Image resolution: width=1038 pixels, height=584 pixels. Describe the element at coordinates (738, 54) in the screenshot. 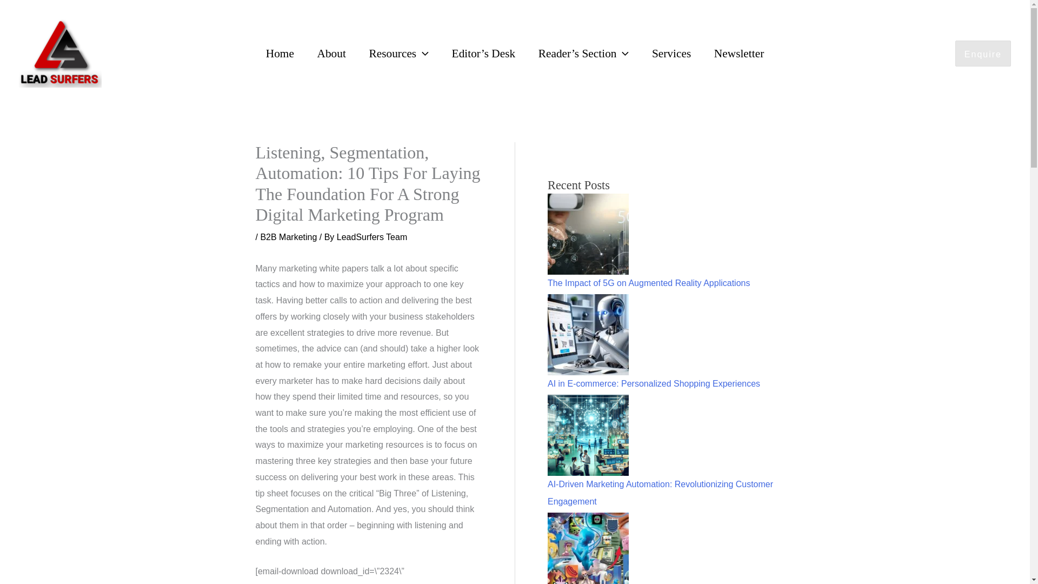

I see `Newsletter` at that location.